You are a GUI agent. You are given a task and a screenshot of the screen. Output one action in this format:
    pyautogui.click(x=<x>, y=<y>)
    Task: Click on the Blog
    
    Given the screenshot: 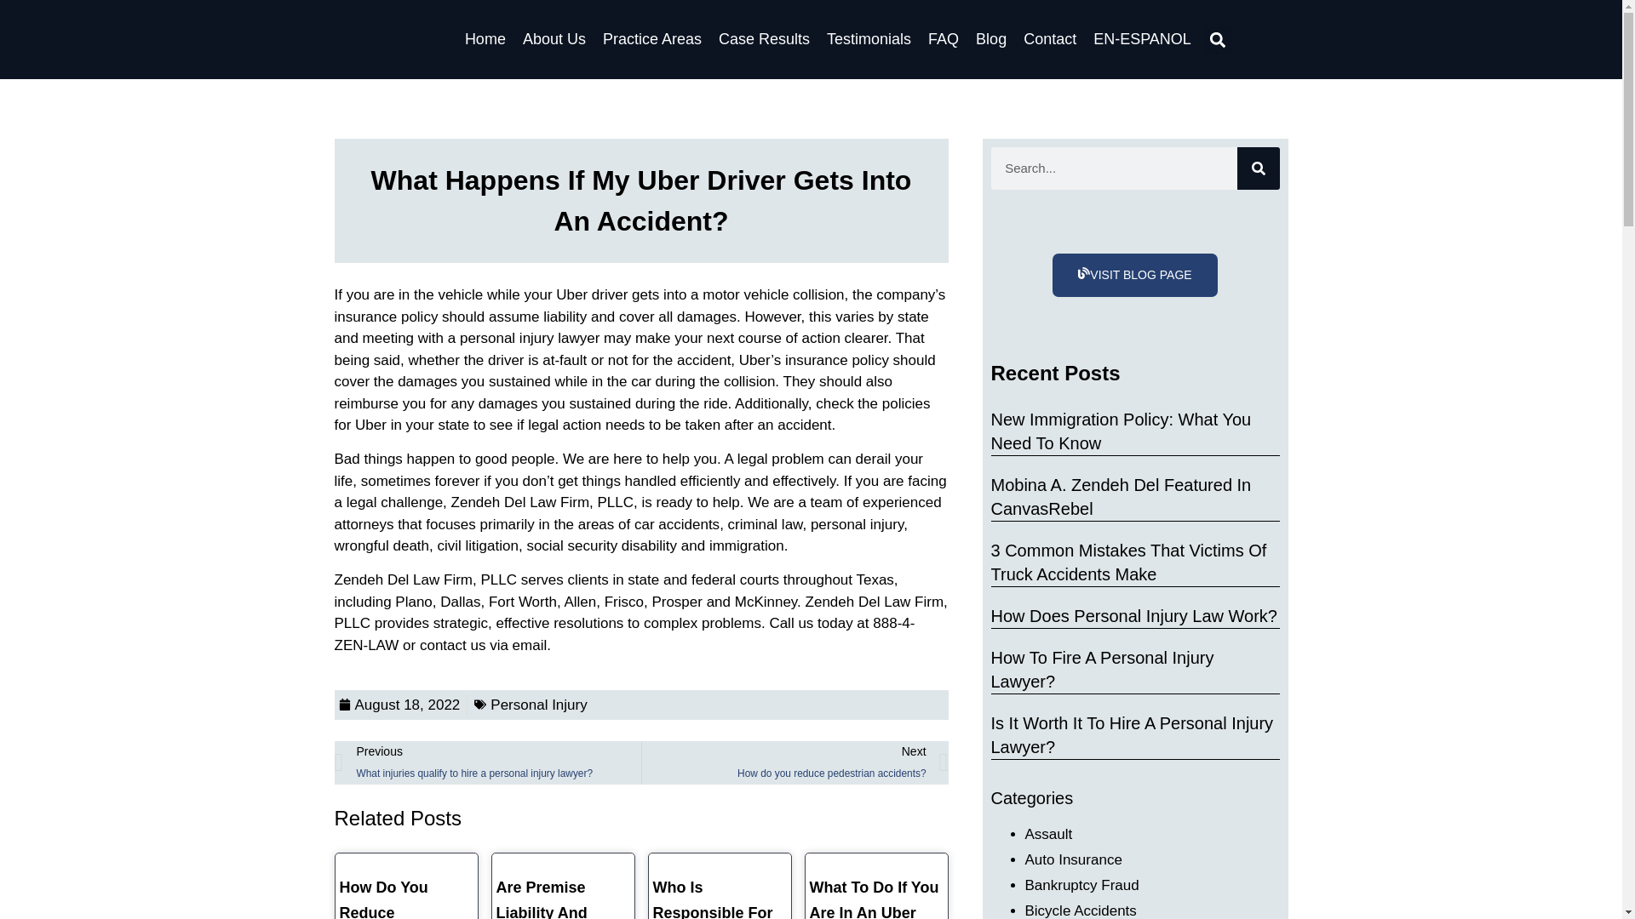 What is the action you would take?
    pyautogui.click(x=990, y=39)
    